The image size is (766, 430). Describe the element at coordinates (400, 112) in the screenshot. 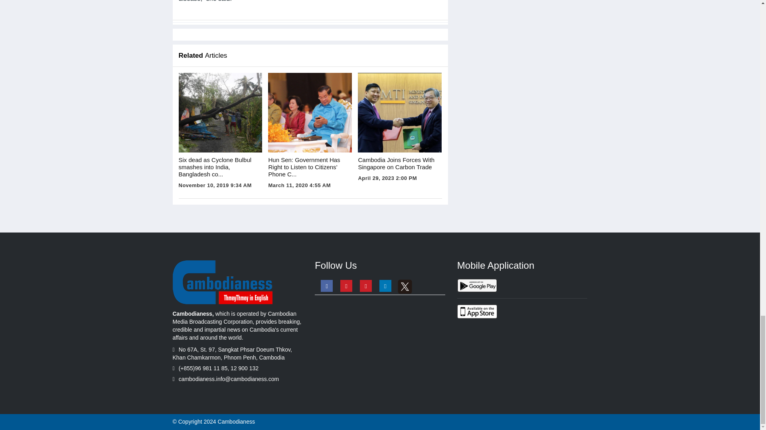

I see `Cambodia Joins Forces With Singapore on Carbon Trade` at that location.